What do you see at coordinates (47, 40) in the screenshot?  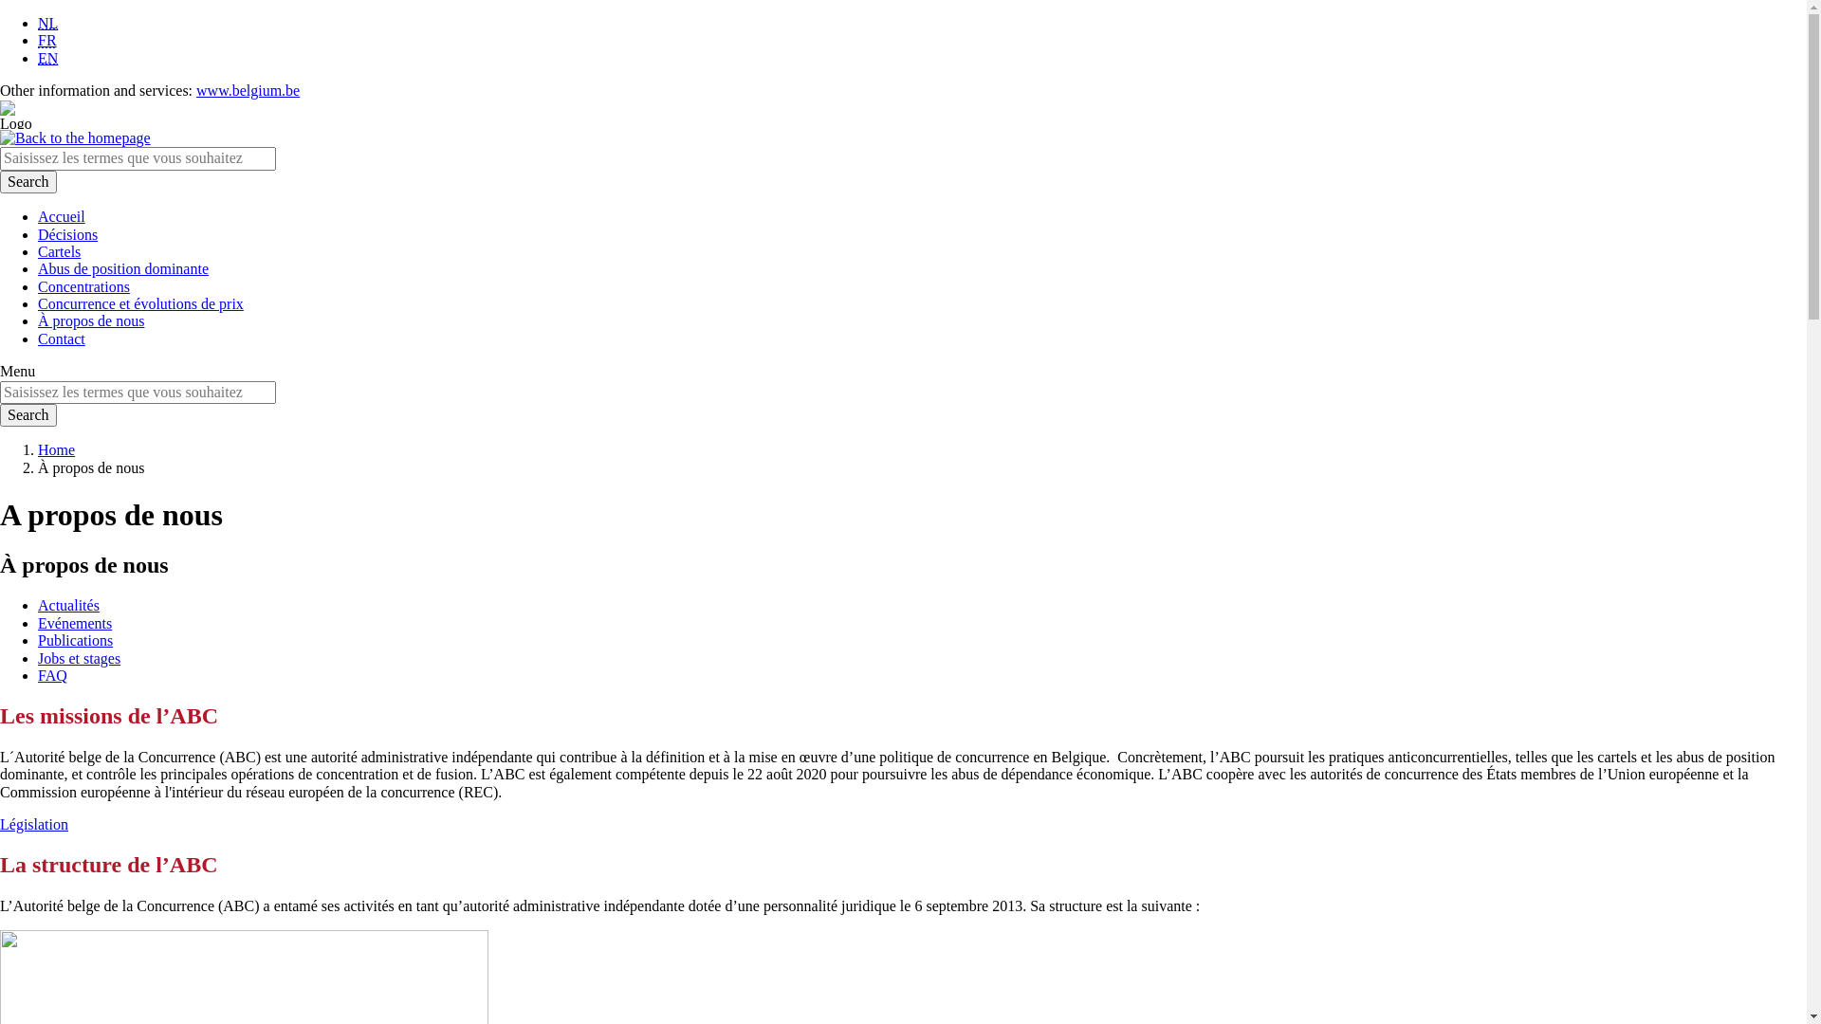 I see `FR` at bounding box center [47, 40].